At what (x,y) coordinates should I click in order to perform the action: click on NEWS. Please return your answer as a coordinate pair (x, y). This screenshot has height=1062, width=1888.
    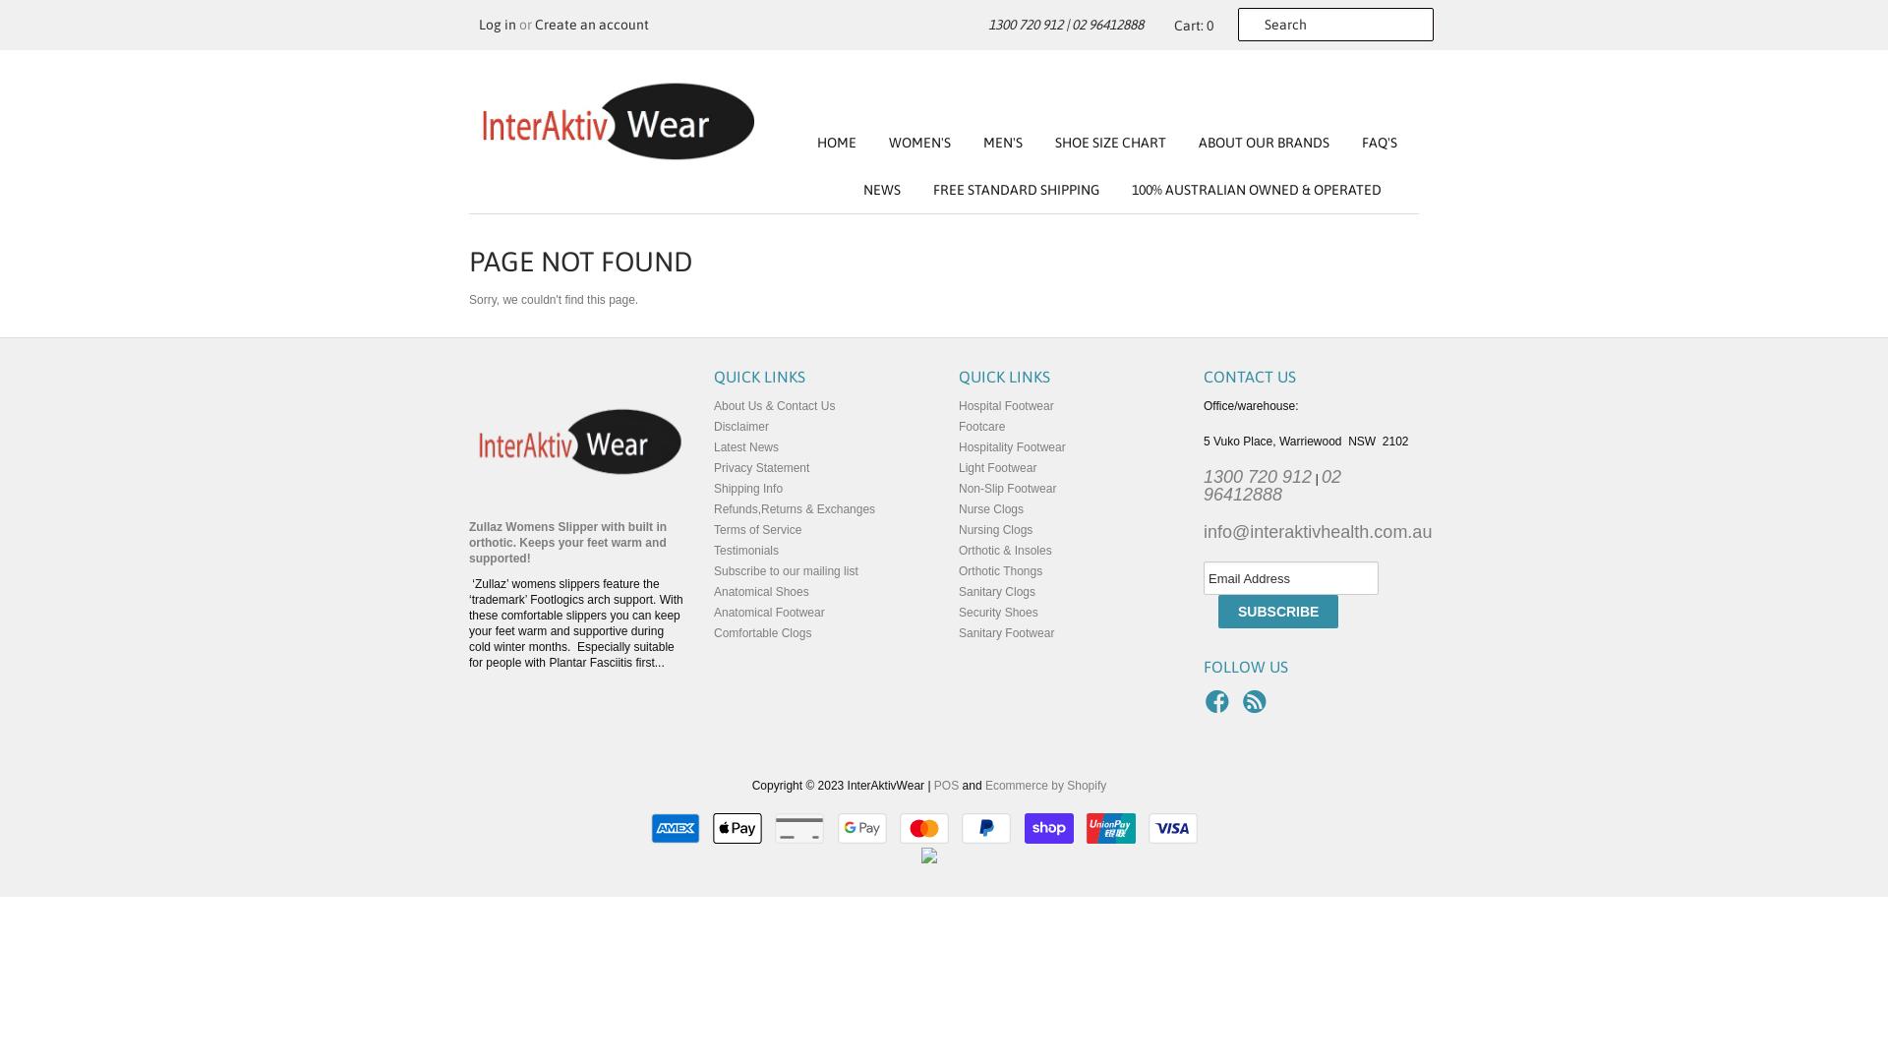
    Looking at the image, I should click on (867, 190).